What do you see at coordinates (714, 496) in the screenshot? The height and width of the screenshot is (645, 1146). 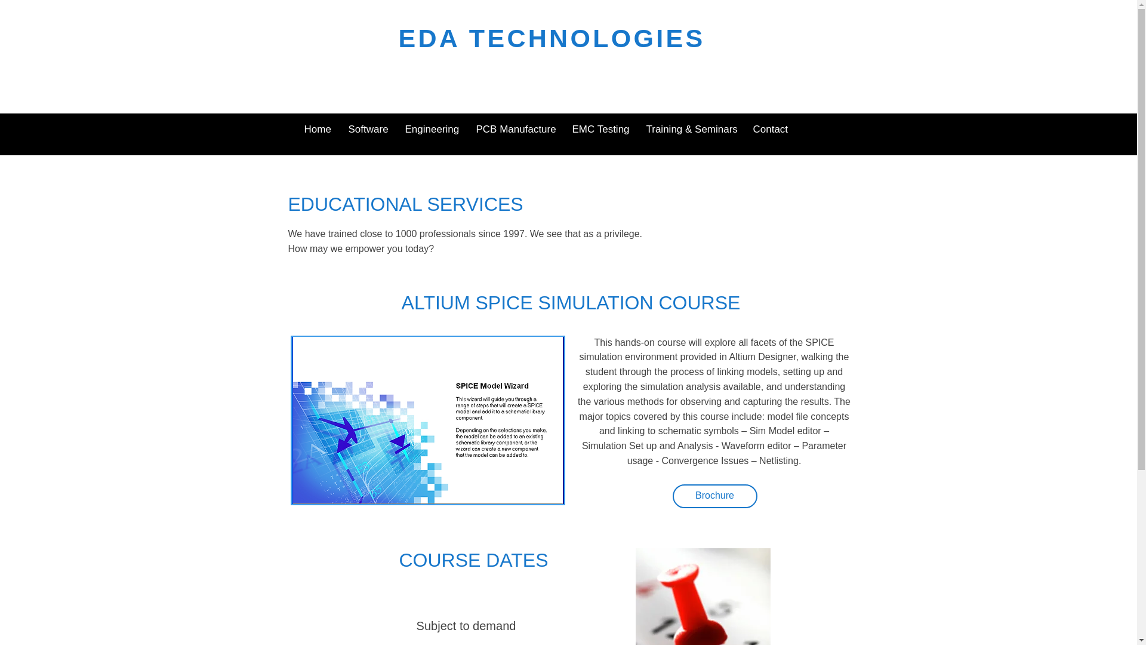 I see `Brochure` at bounding box center [714, 496].